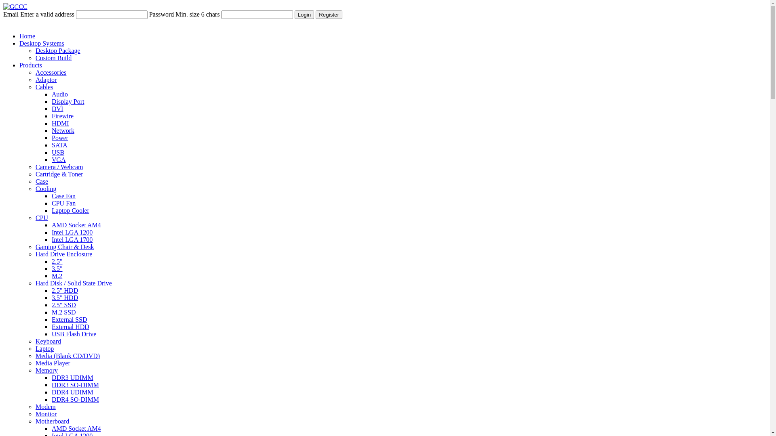  I want to click on DDR3 SO-DIMM, so click(75, 385).